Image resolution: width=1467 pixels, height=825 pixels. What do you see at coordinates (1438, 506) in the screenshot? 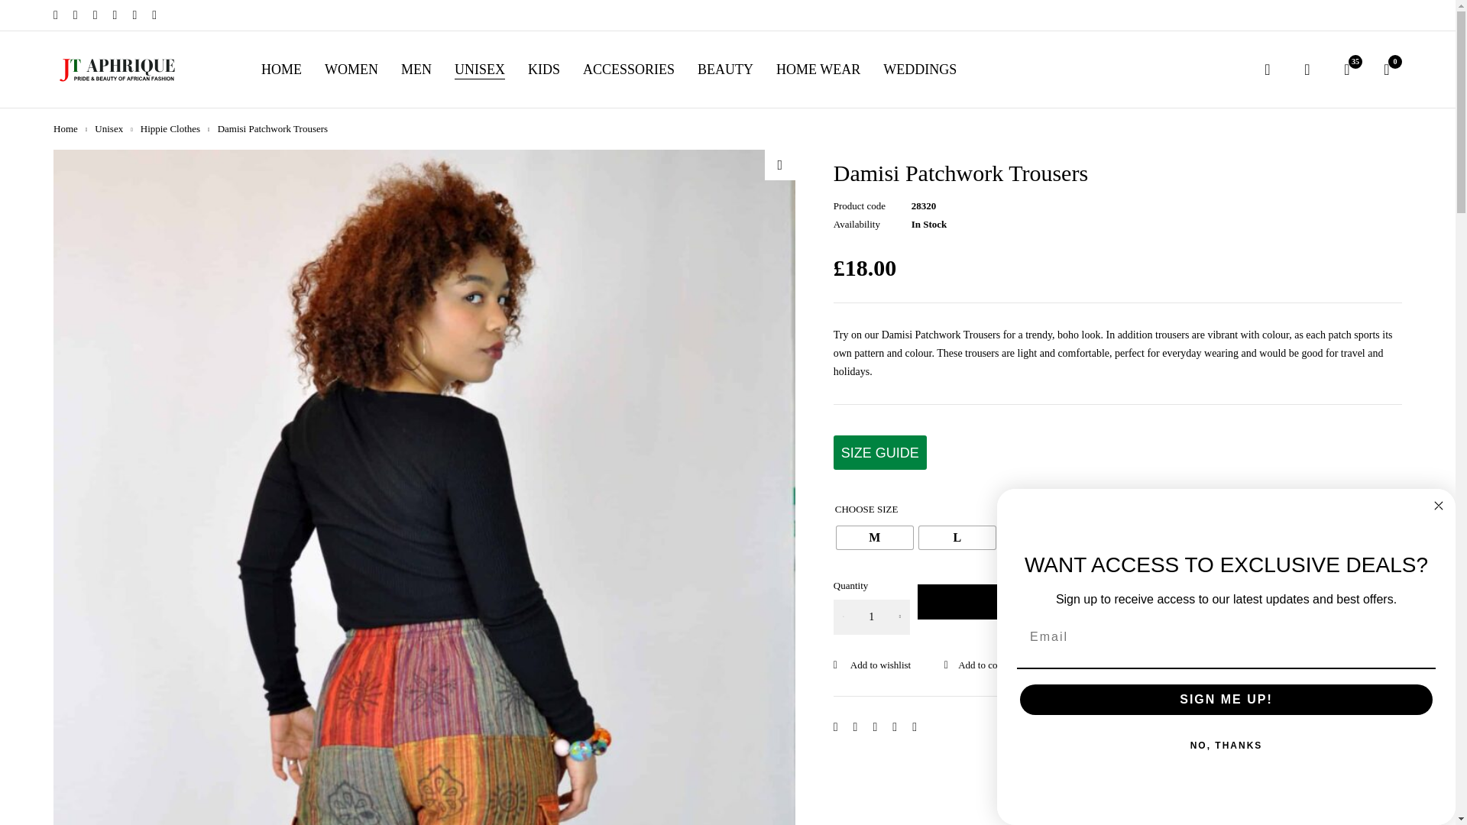
I see `Close dialog 1` at bounding box center [1438, 506].